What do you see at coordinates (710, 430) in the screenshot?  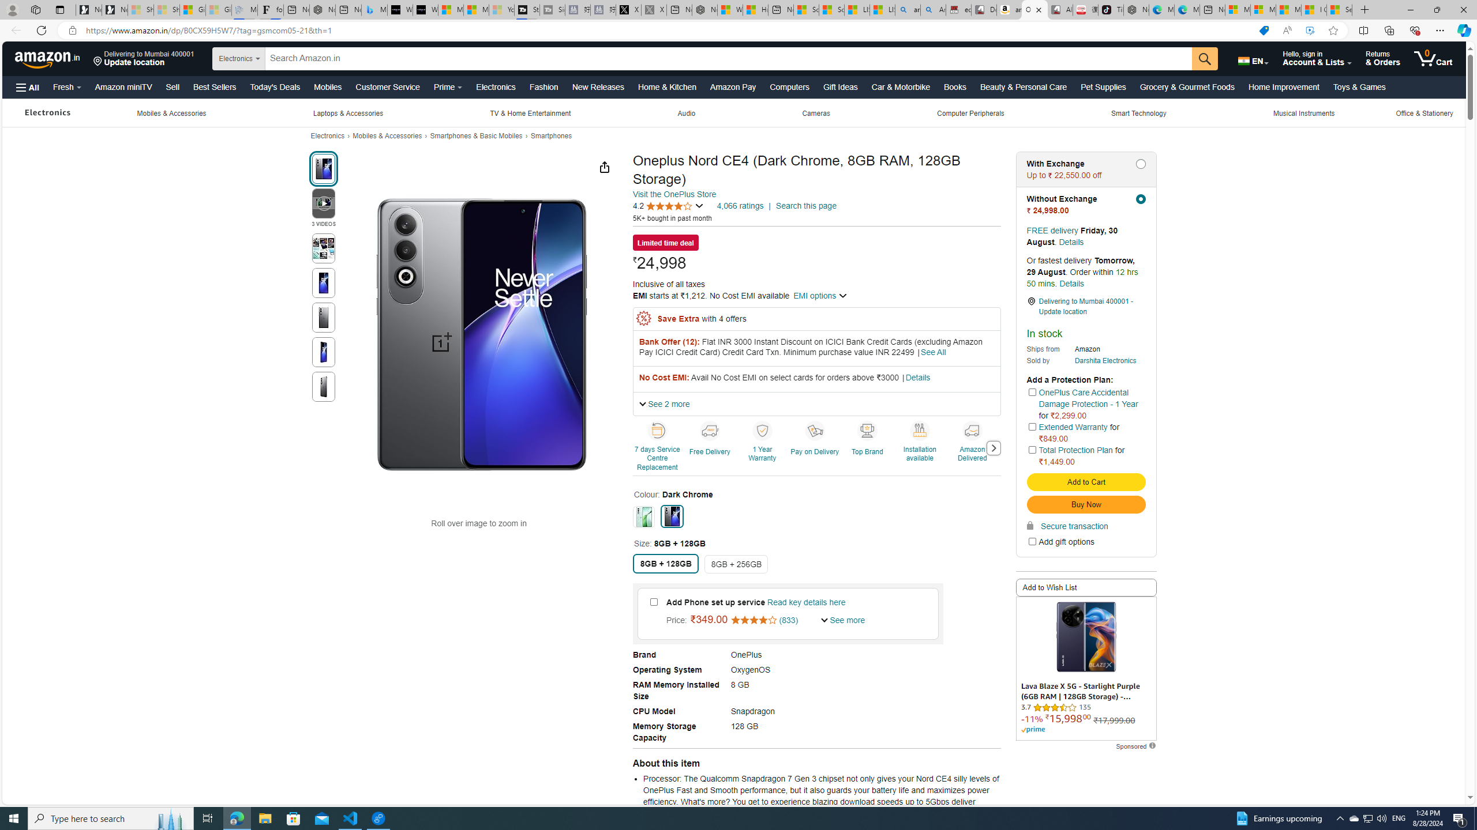 I see `Free Delivery` at bounding box center [710, 430].